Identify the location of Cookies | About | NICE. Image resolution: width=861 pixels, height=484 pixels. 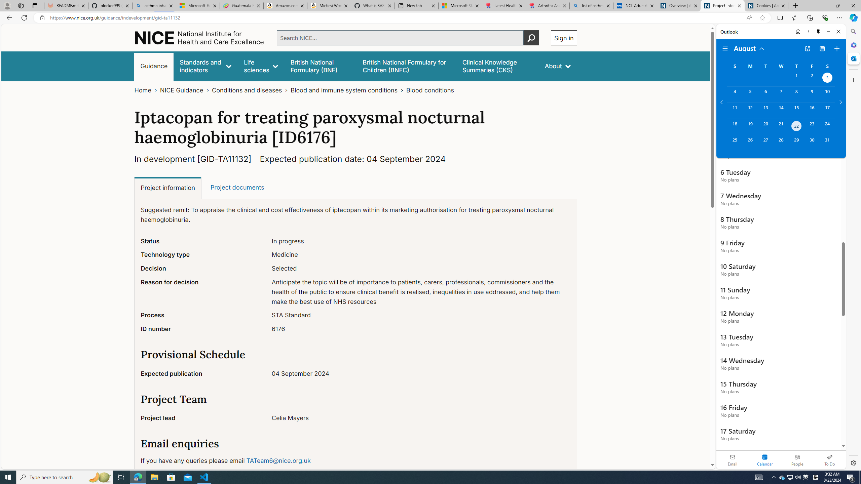
(766, 6).